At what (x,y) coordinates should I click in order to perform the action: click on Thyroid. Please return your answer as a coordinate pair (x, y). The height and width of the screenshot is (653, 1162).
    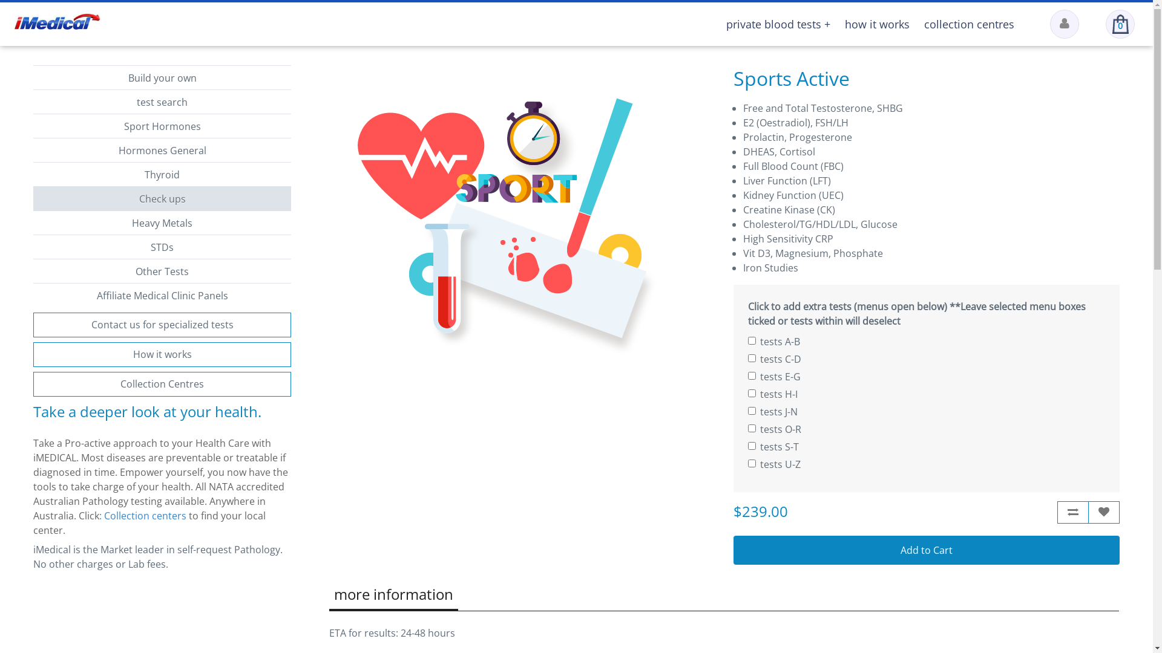
    Looking at the image, I should click on (162, 174).